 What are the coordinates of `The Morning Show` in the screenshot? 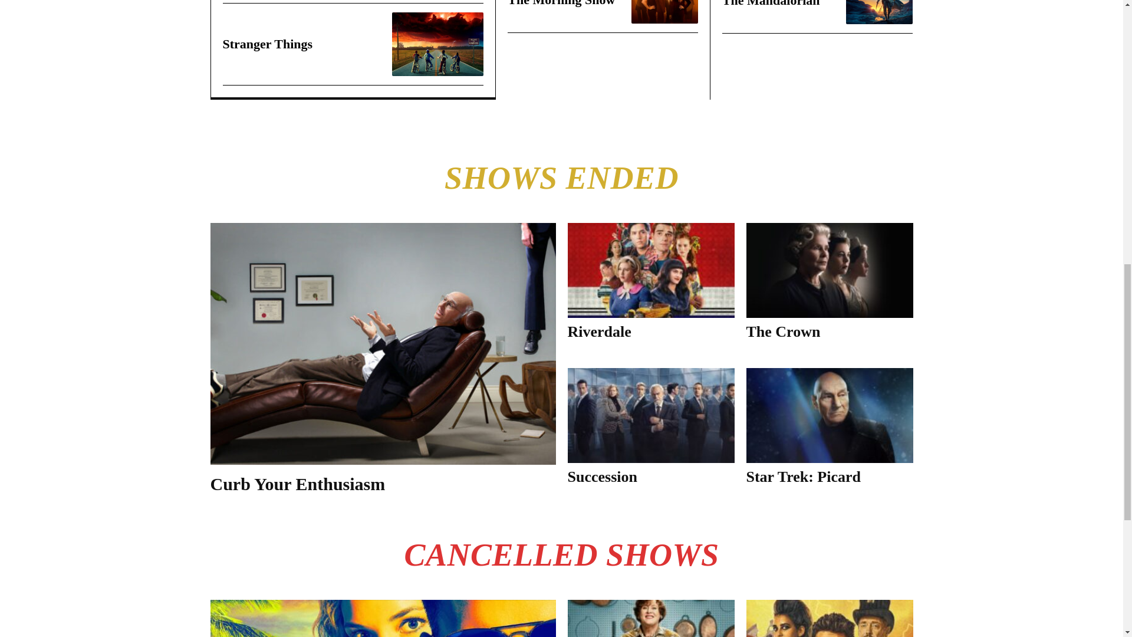 It's located at (561, 4).